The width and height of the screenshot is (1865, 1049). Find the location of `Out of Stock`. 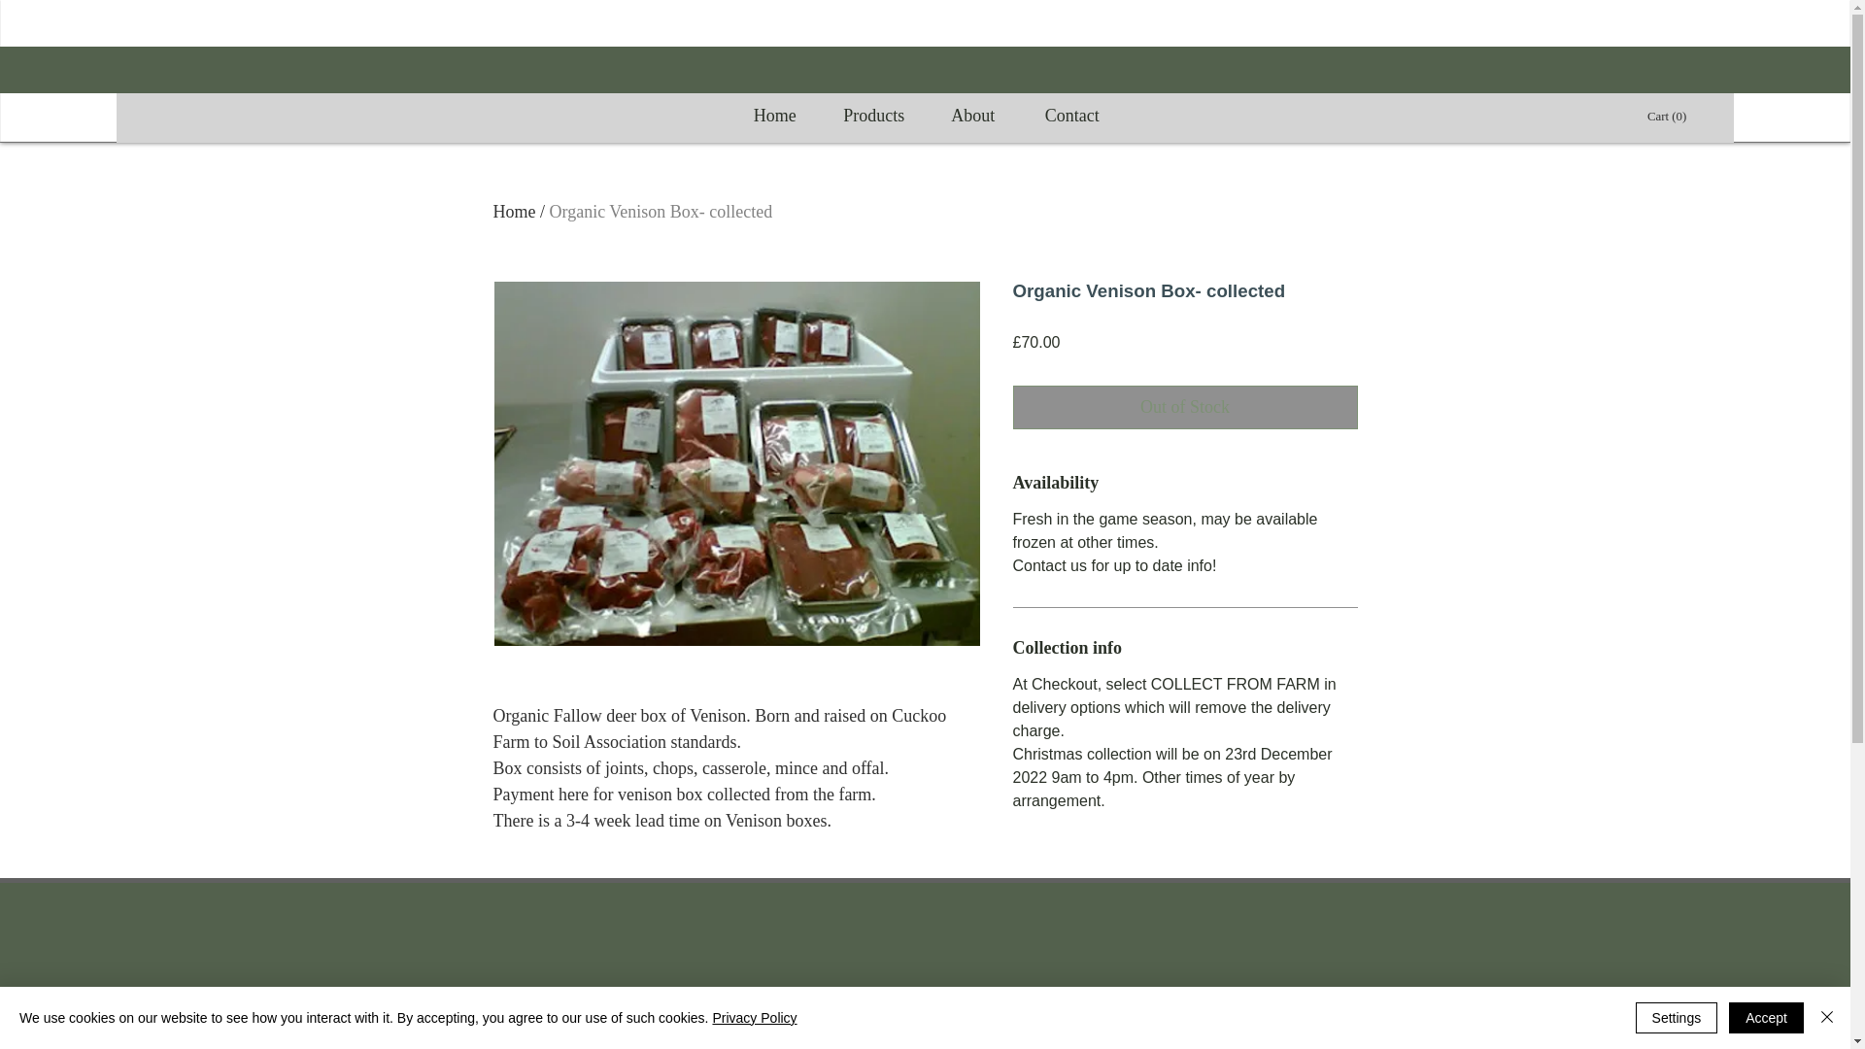

Out of Stock is located at coordinates (1185, 407).